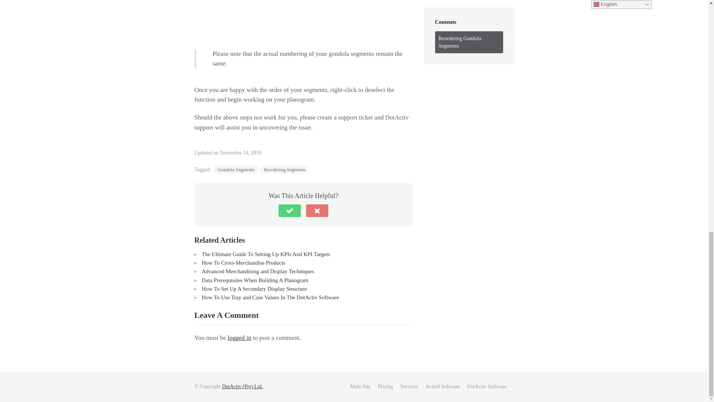 The image size is (714, 402). Describe the element at coordinates (257, 271) in the screenshot. I see `Advanced Merchandising and Display Techniques` at that location.